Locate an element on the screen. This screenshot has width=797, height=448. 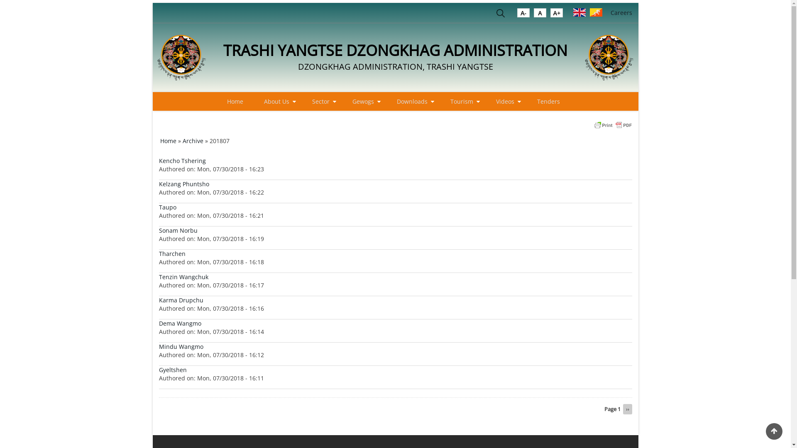
Downloads is located at coordinates (413, 101).